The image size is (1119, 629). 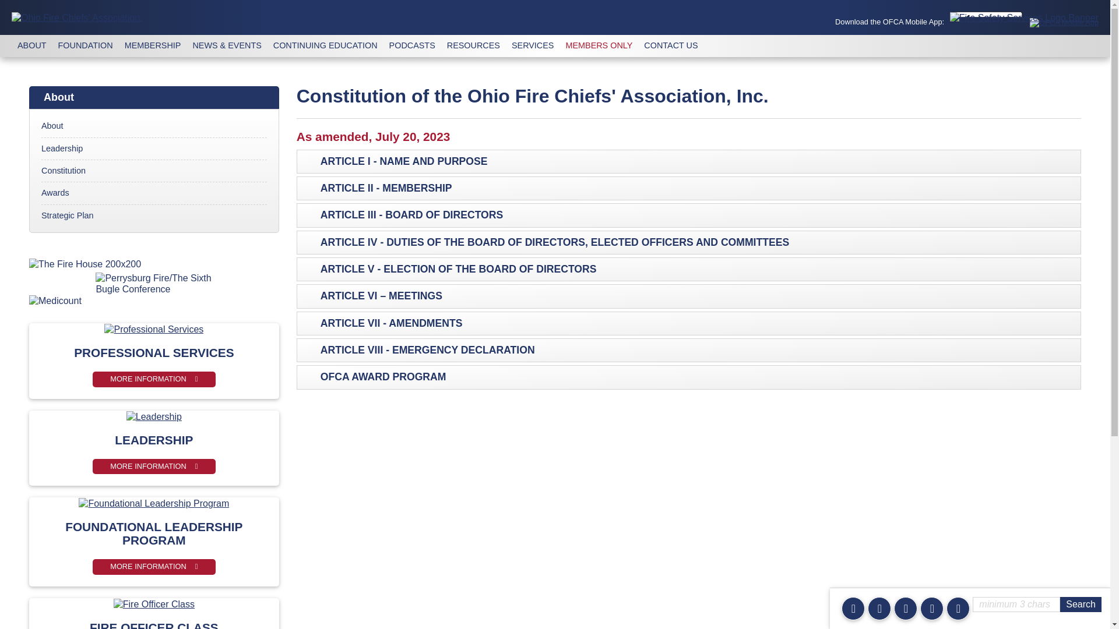 I want to click on ABOUT, so click(x=31, y=45).